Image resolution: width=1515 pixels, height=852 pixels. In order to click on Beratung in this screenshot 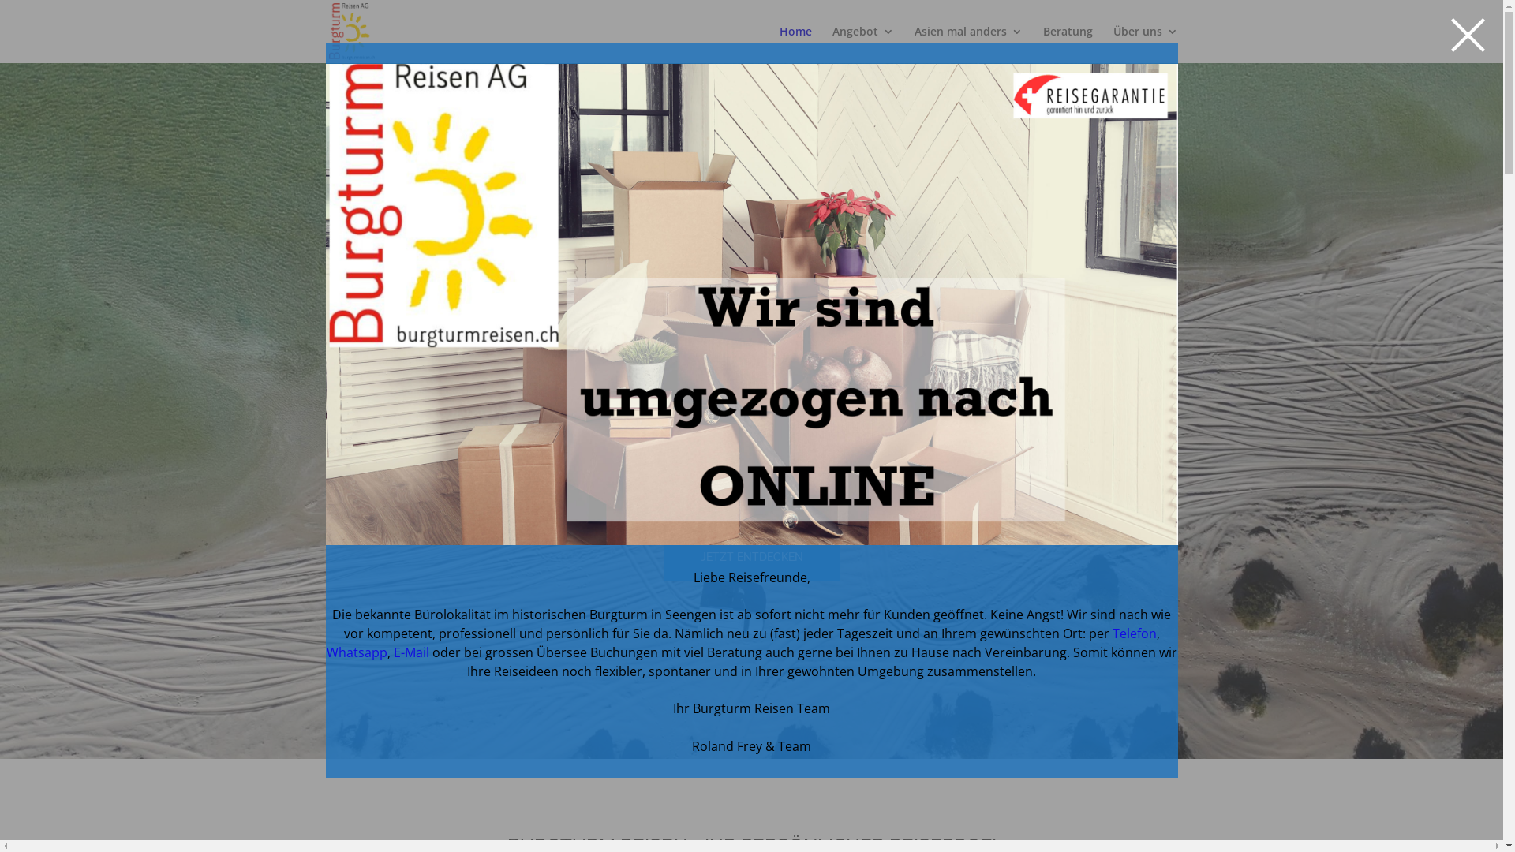, I will do `click(1068, 44)`.